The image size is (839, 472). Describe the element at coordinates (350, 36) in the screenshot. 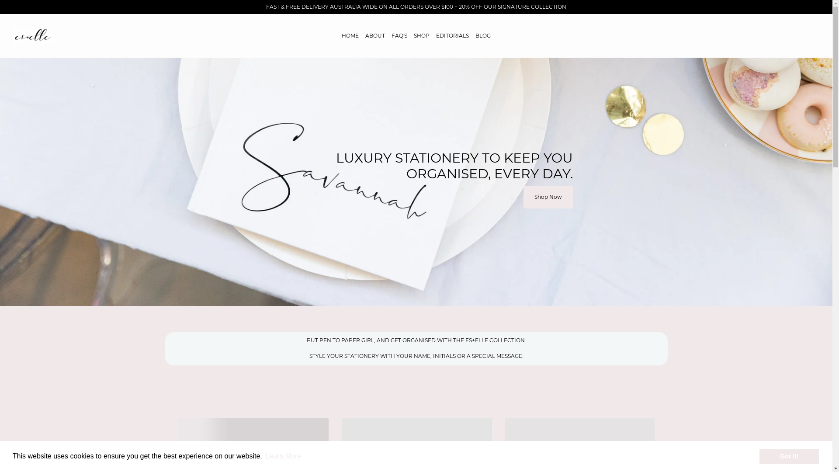

I see `HOME` at that location.